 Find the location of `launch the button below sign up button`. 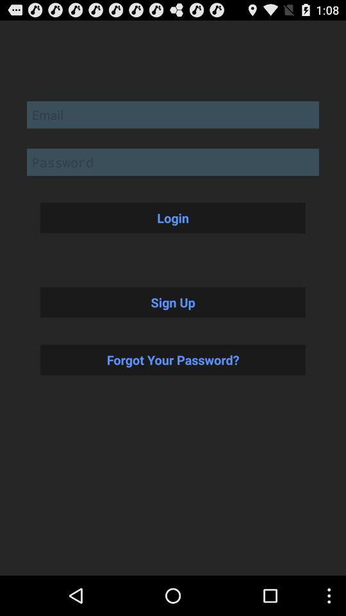

launch the button below sign up button is located at coordinates (173, 359).